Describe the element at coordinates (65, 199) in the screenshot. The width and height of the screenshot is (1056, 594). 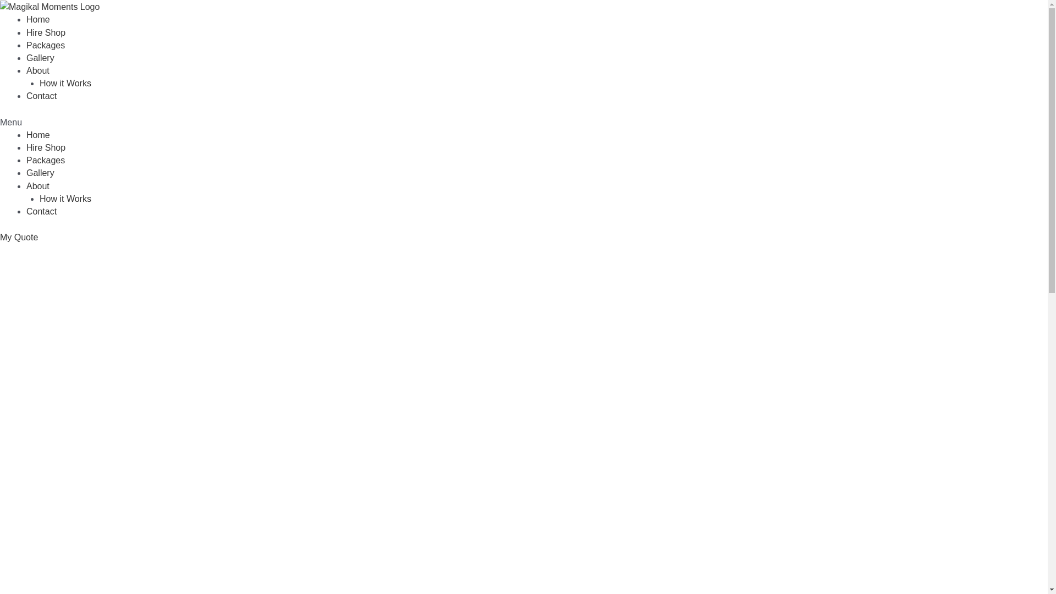
I see `How it Works` at that location.